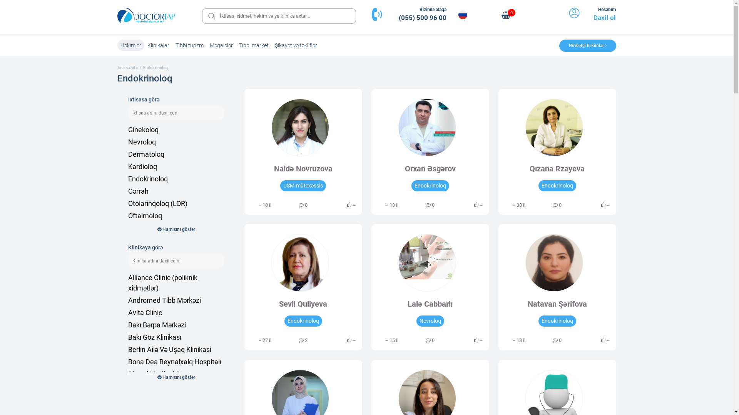  Describe the element at coordinates (176, 130) in the screenshot. I see `Ginekoloq` at that location.